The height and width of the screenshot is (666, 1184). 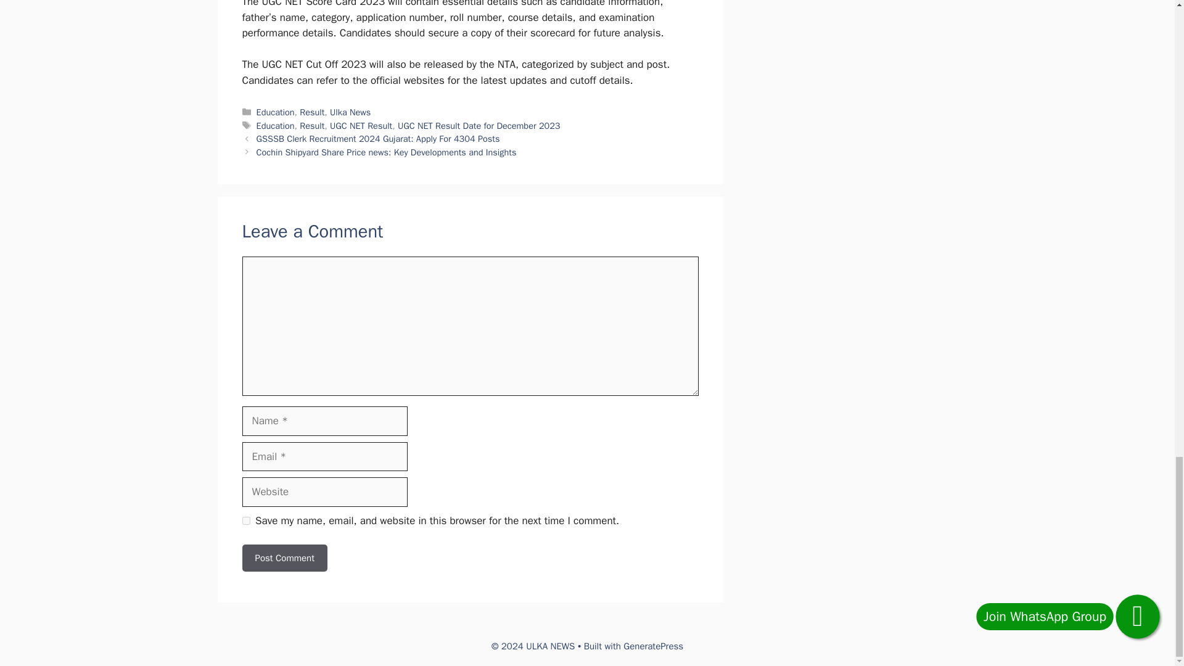 I want to click on Result, so click(x=312, y=126).